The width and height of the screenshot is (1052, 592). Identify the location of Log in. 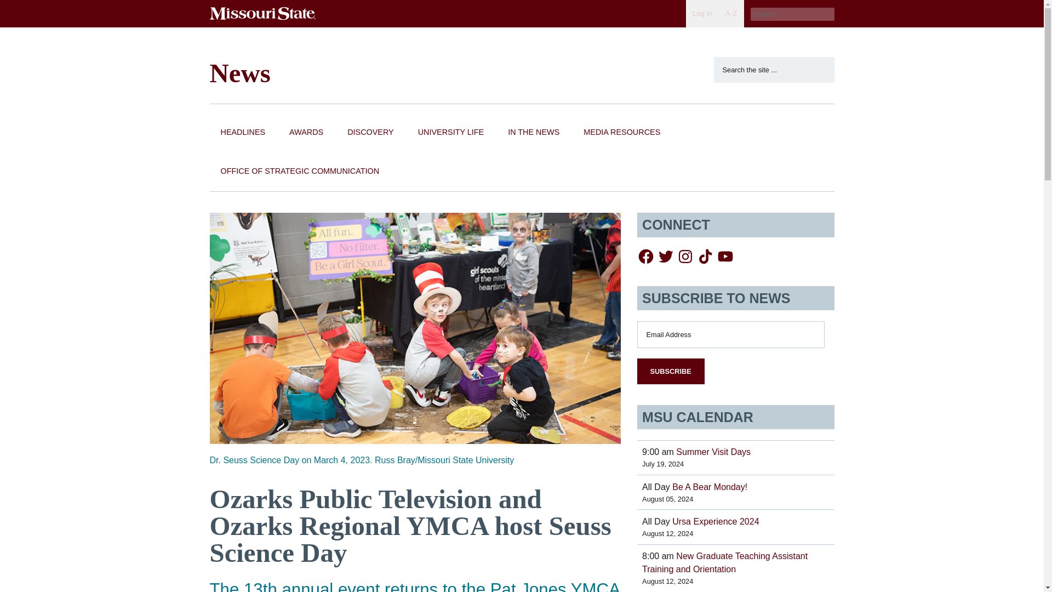
(702, 13).